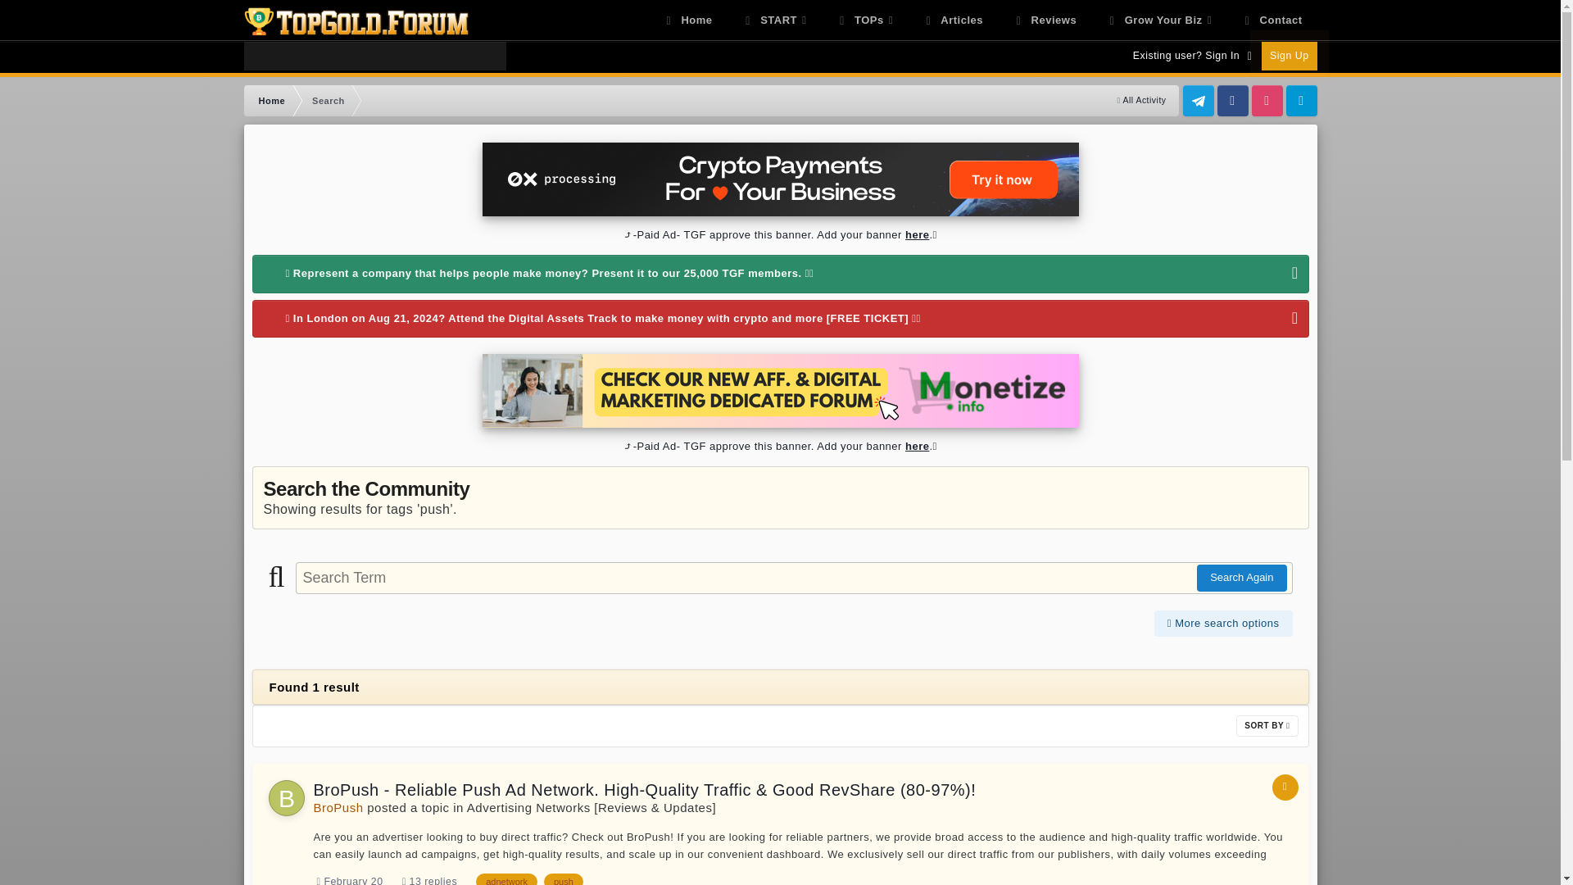  What do you see at coordinates (773, 20) in the screenshot?
I see `START` at bounding box center [773, 20].